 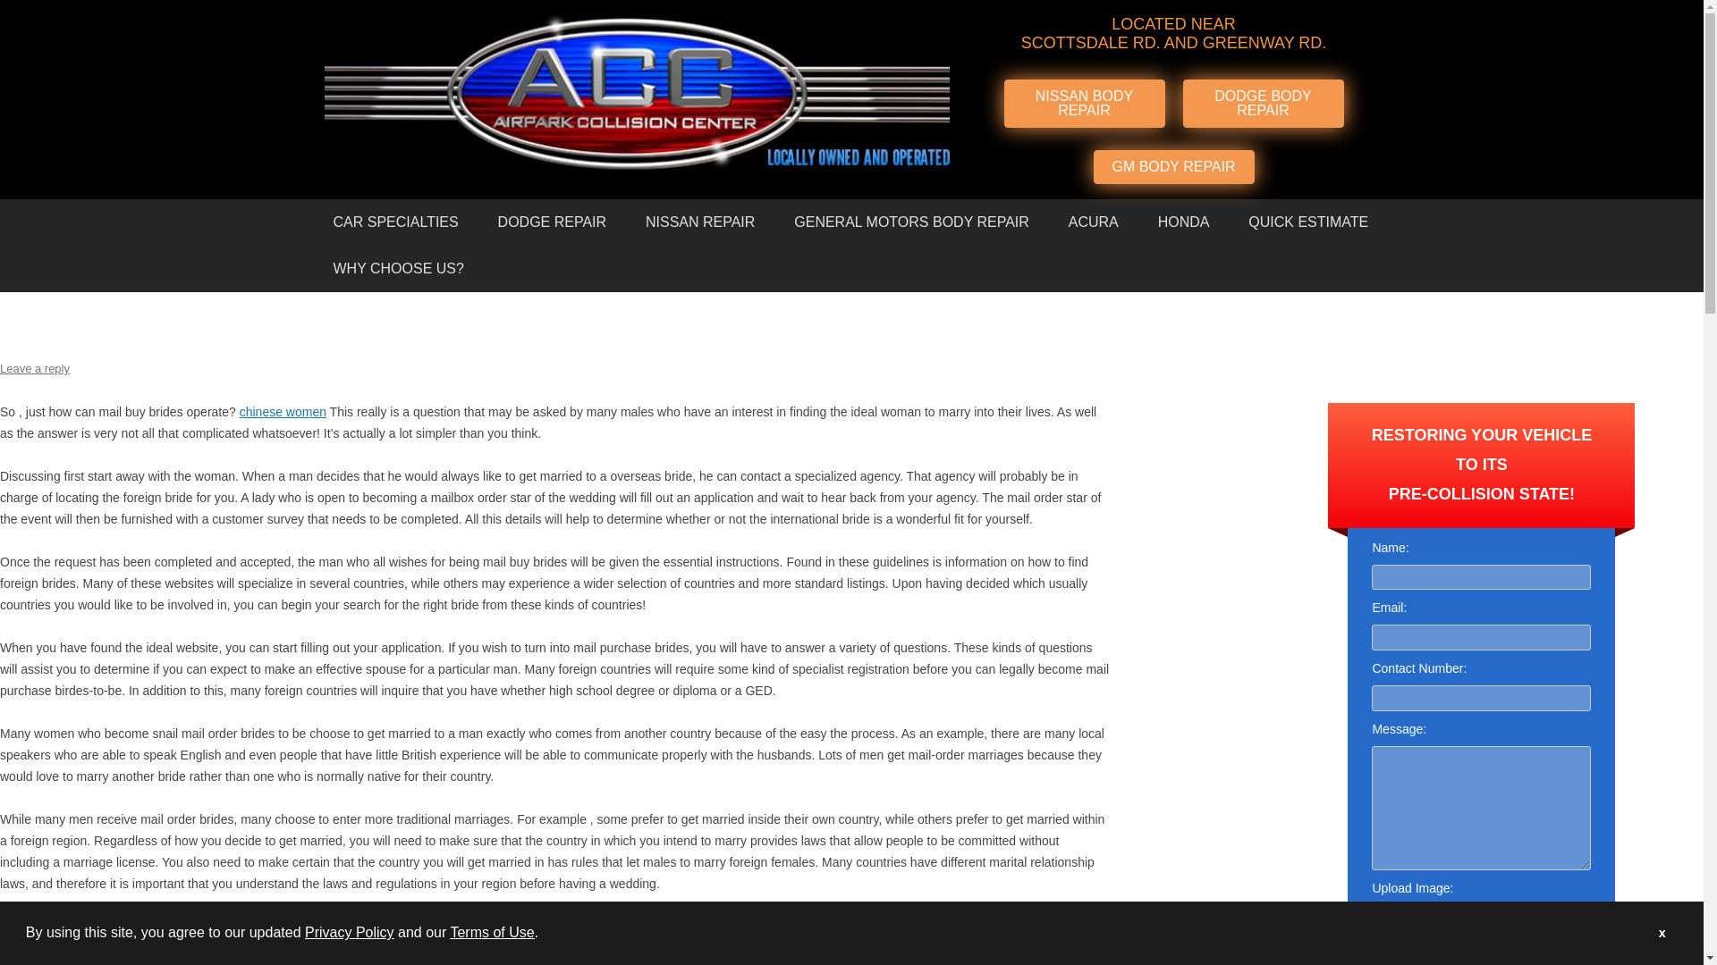 I want to click on chinese women, so click(x=283, y=411).